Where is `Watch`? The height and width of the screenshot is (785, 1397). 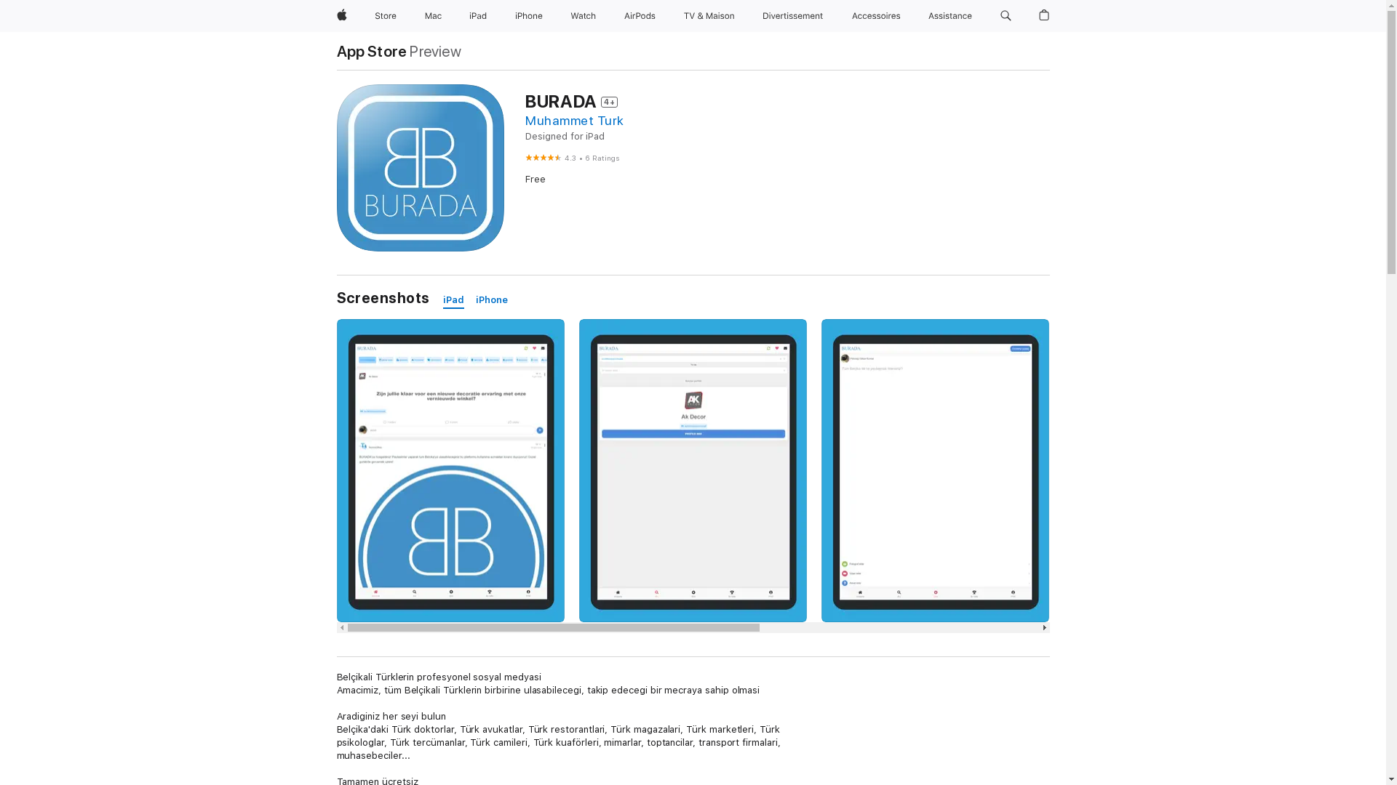
Watch is located at coordinates (584, 16).